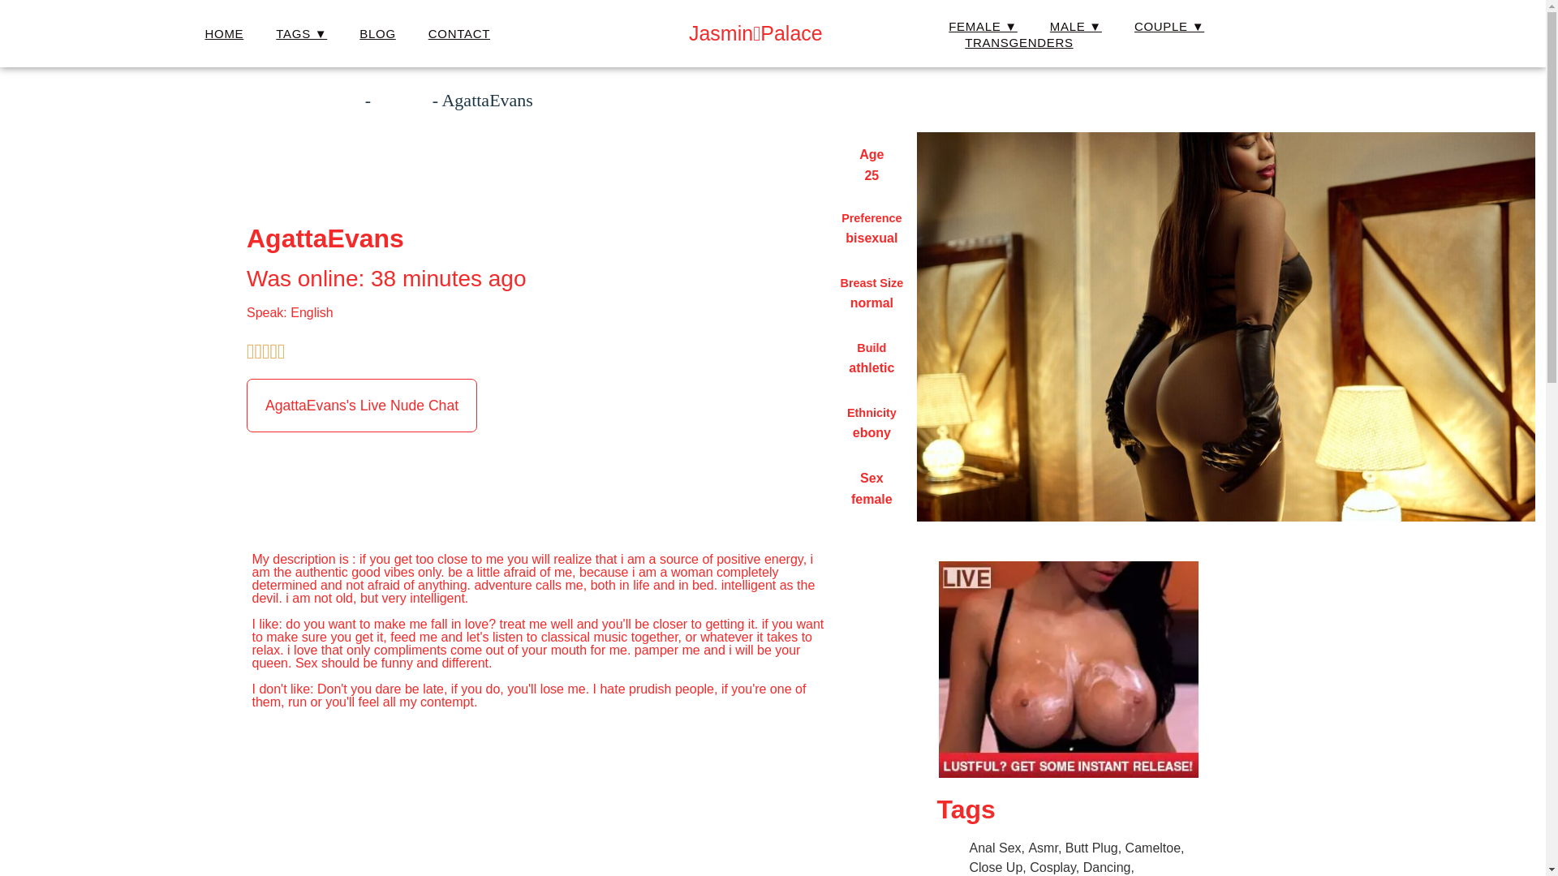  I want to click on HOME, so click(223, 34).